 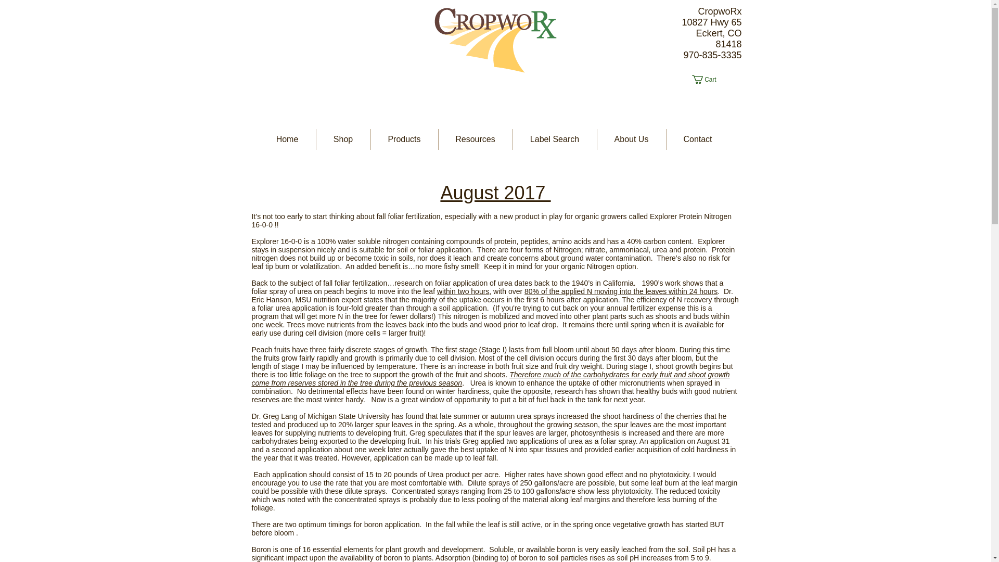 What do you see at coordinates (287, 139) in the screenshot?
I see `Home` at bounding box center [287, 139].